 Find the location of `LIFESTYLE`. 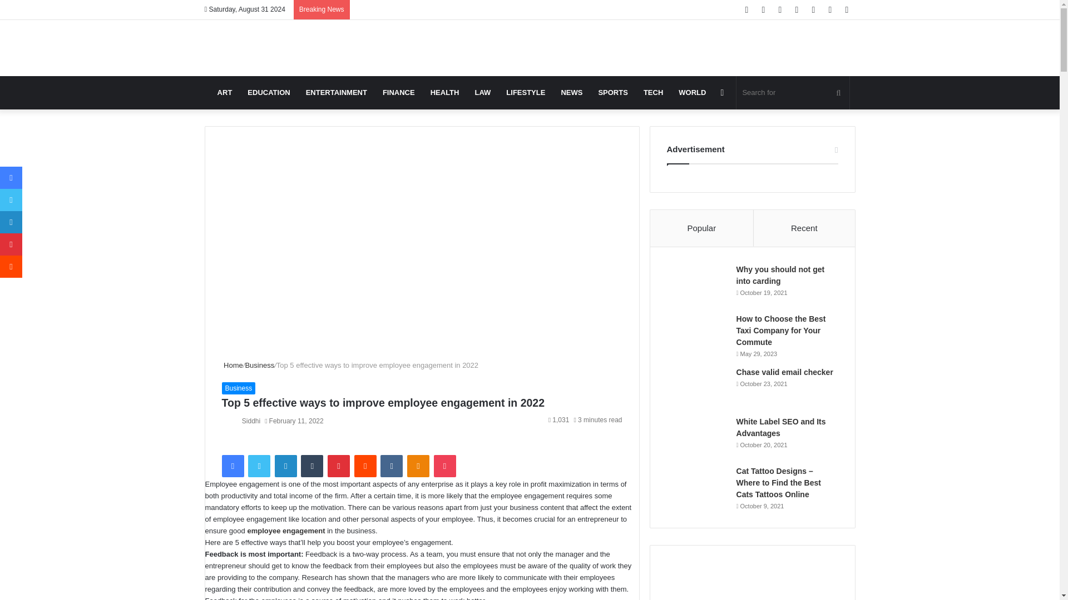

LIFESTYLE is located at coordinates (526, 92).